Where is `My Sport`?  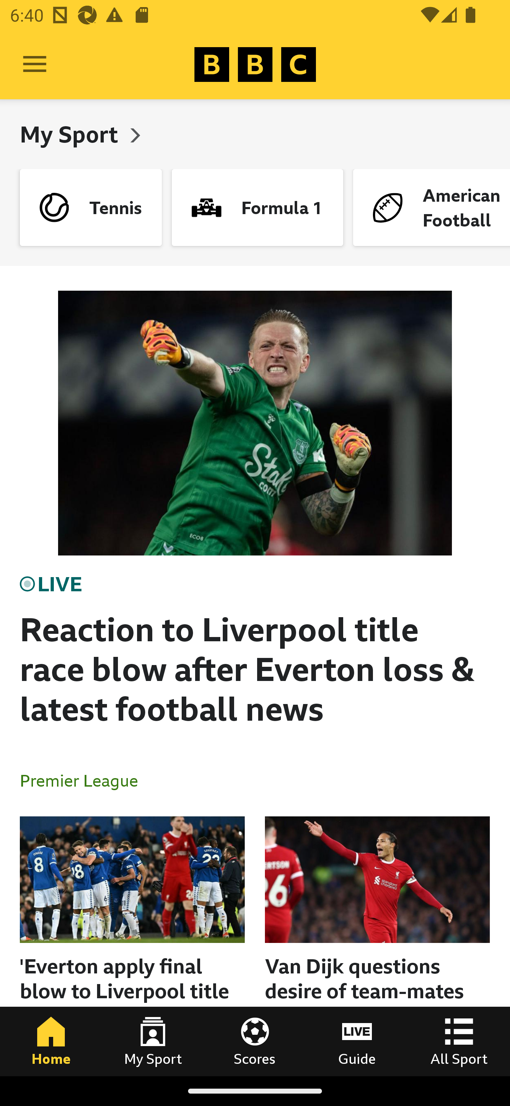 My Sport is located at coordinates (72, 134).